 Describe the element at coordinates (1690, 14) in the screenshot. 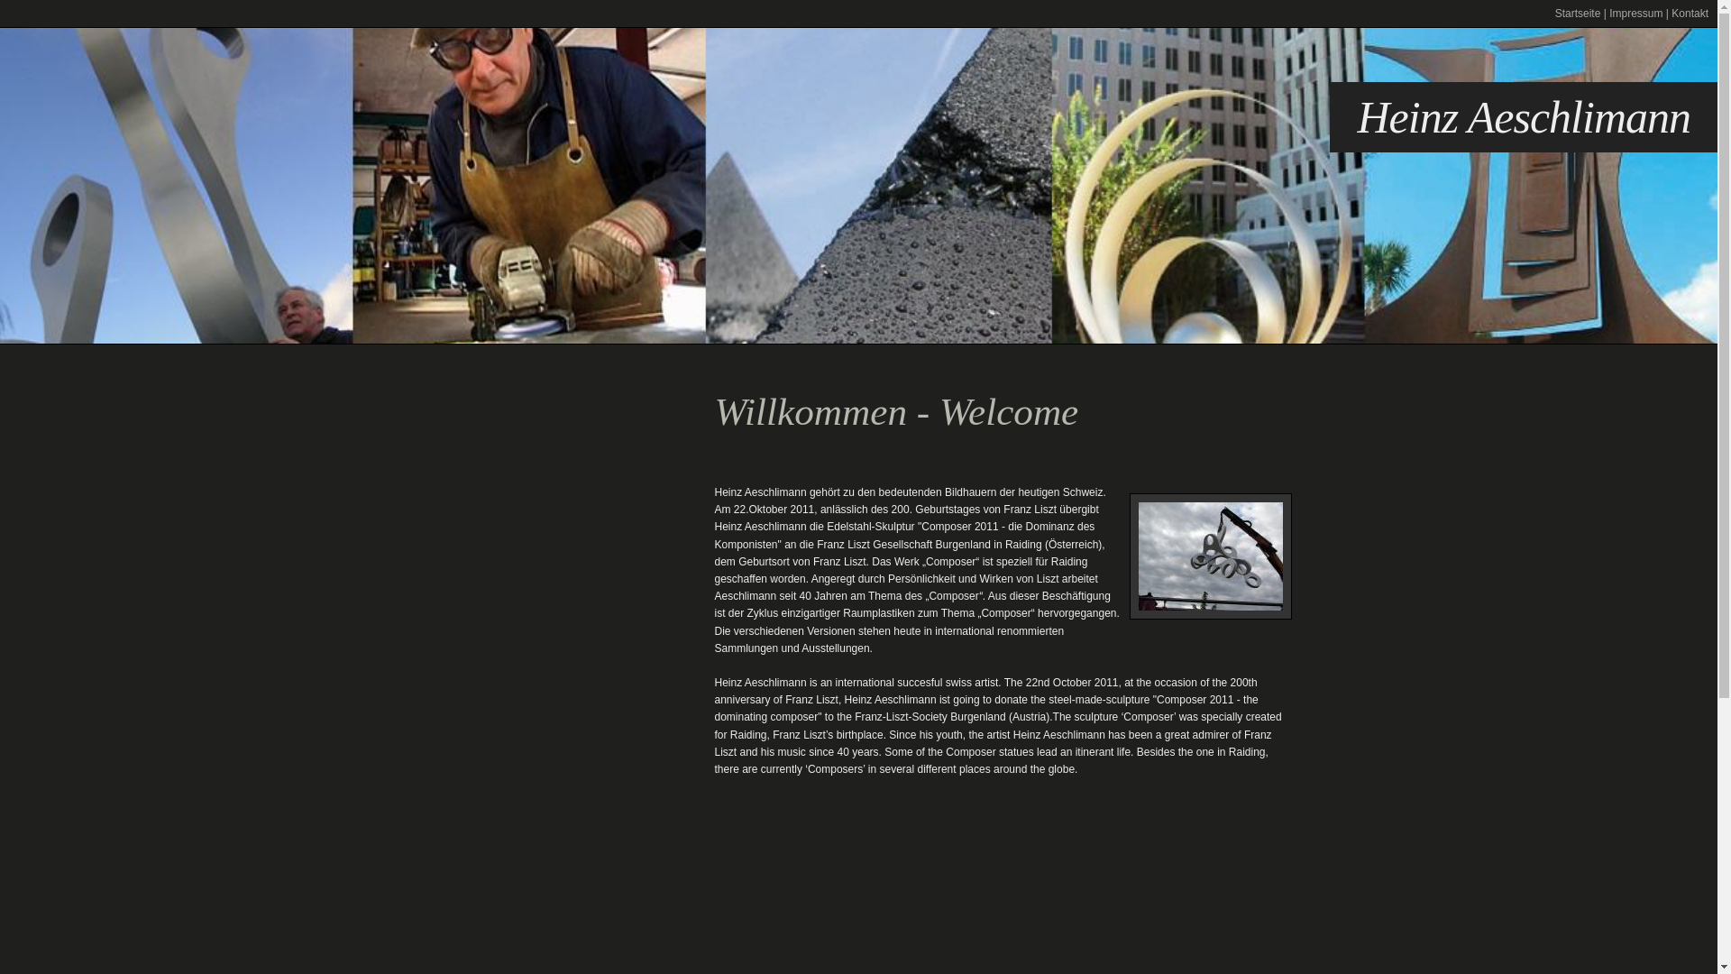

I see `Kontakt` at that location.